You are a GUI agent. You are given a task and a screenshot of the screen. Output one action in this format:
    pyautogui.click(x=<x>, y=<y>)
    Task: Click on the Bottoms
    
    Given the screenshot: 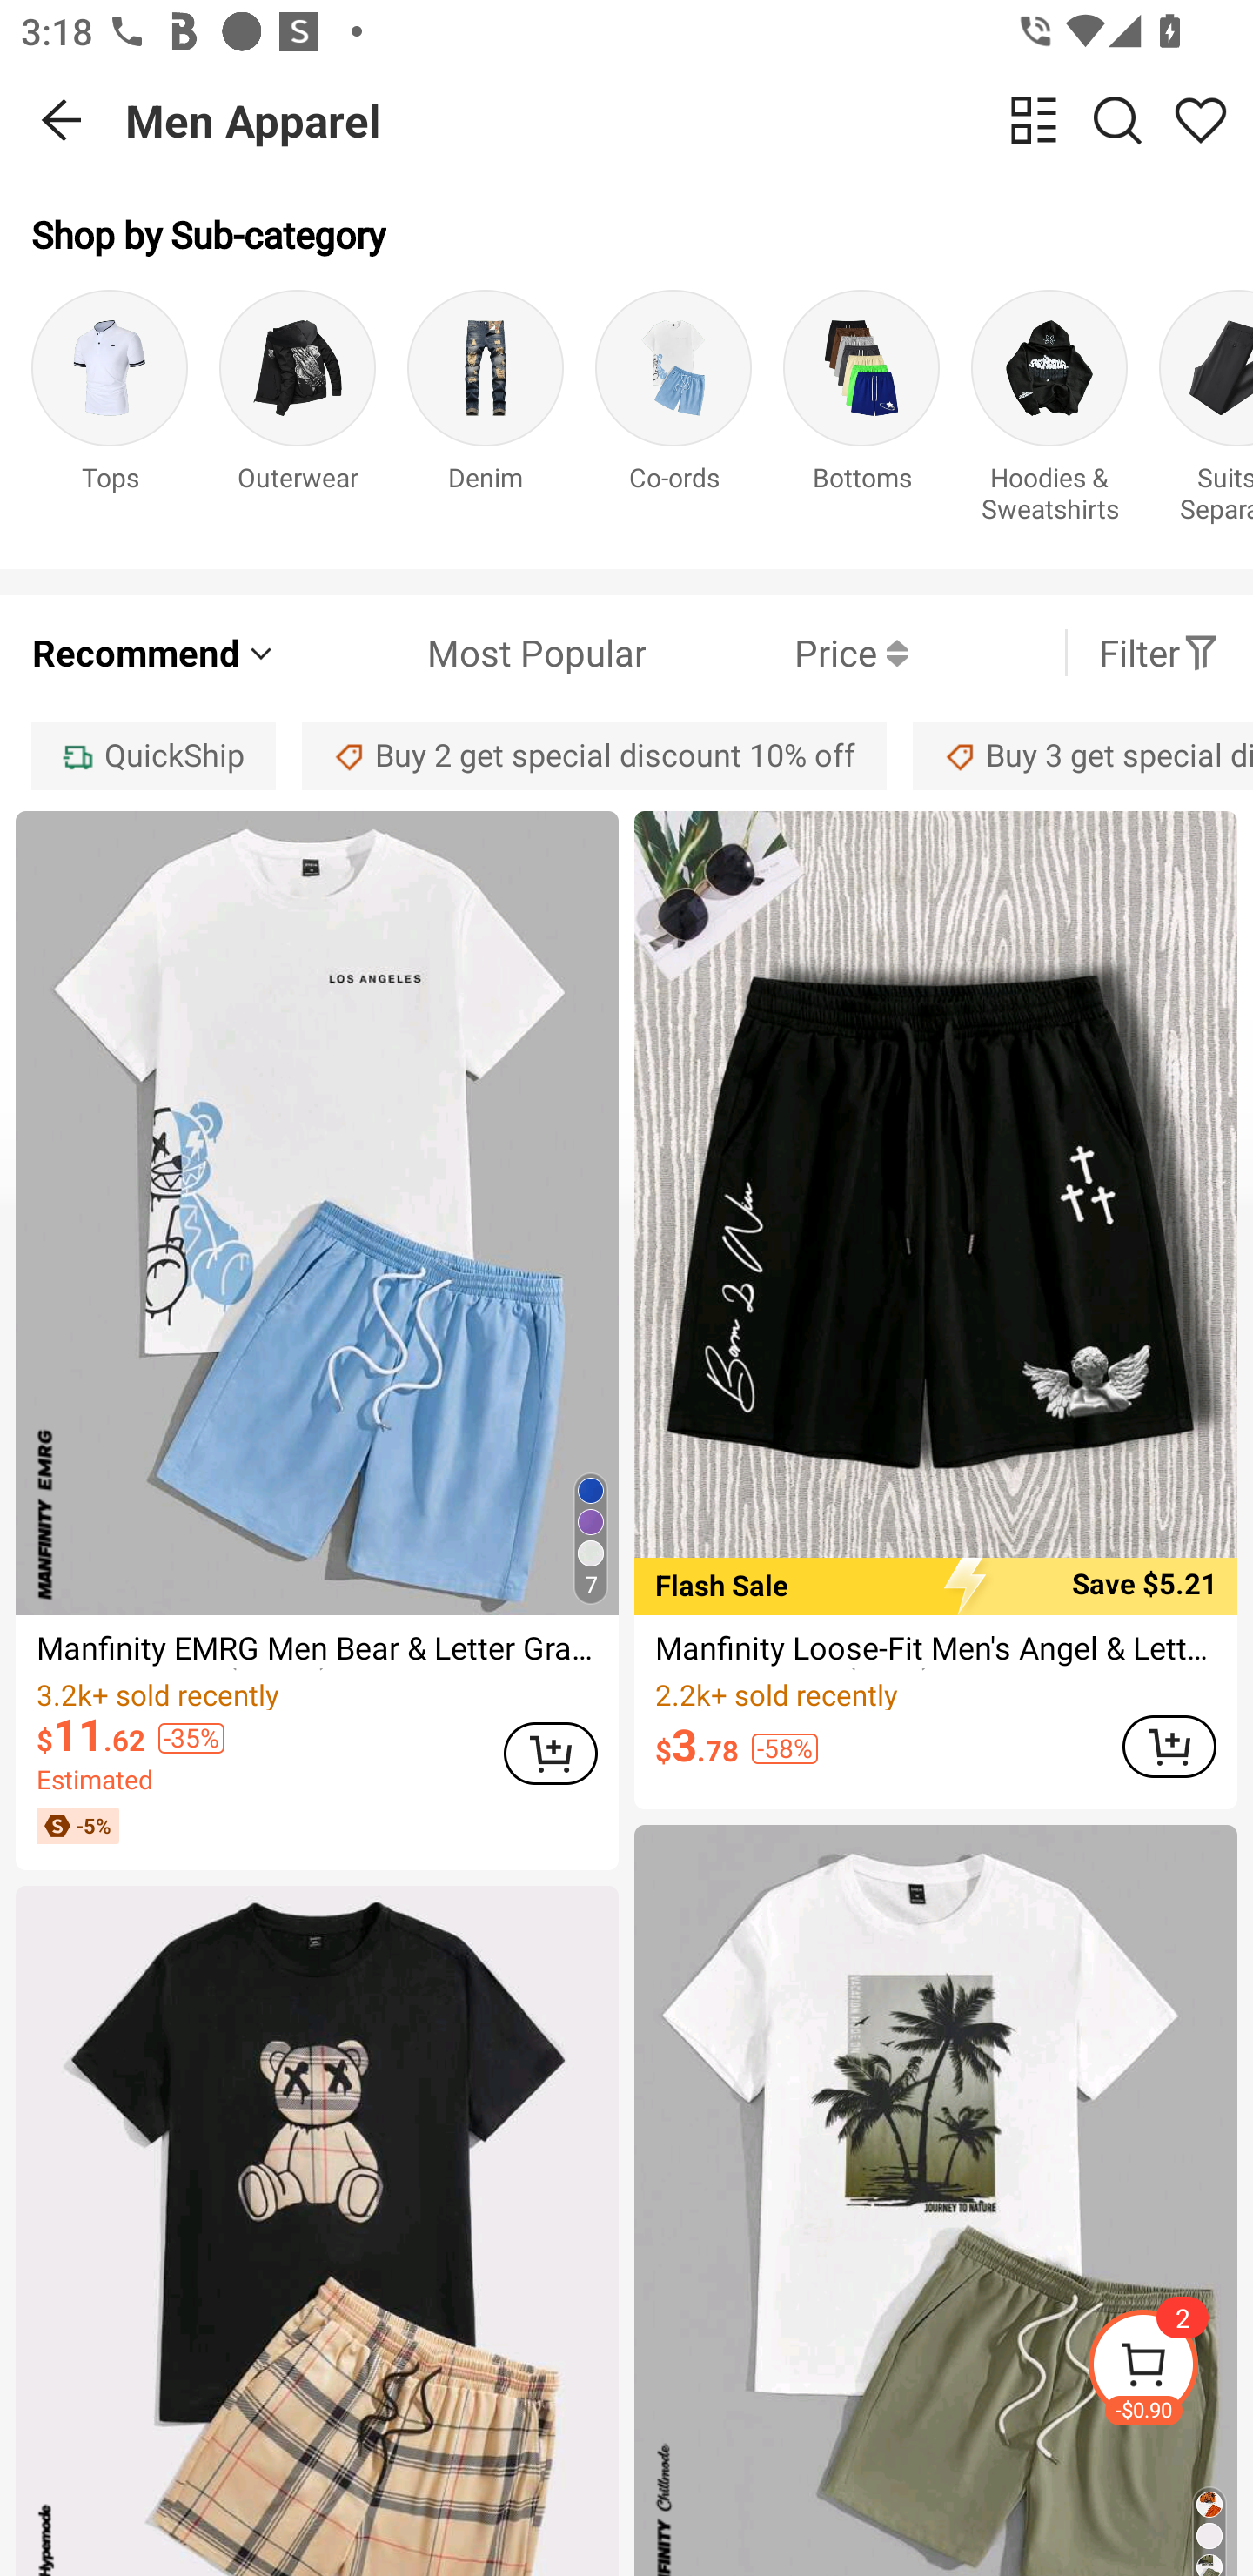 What is the action you would take?
    pyautogui.click(x=861, y=413)
    